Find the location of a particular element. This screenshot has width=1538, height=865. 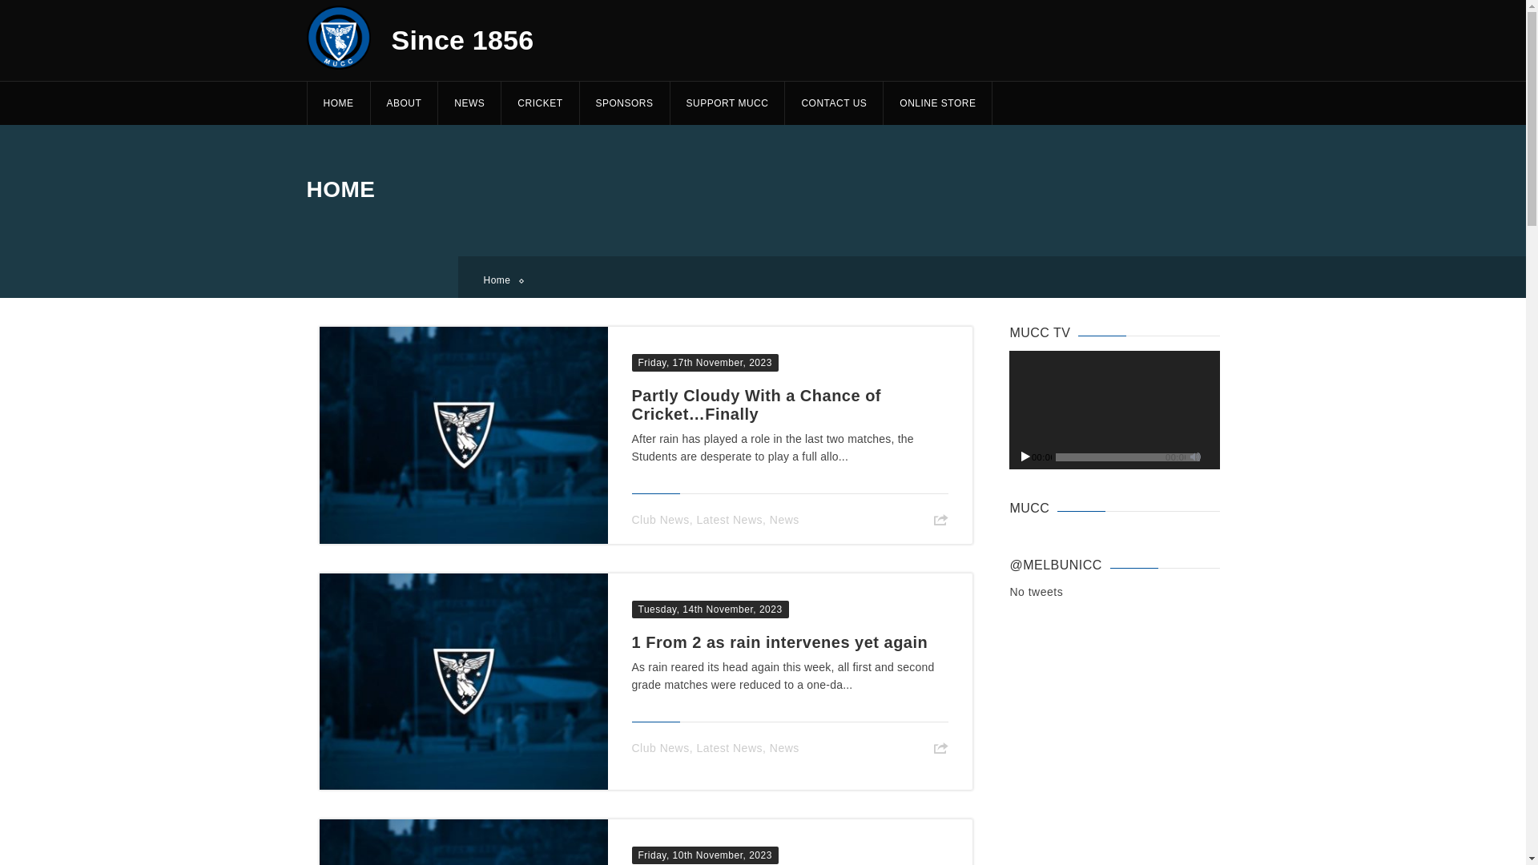

Latest News is located at coordinates (729, 748).